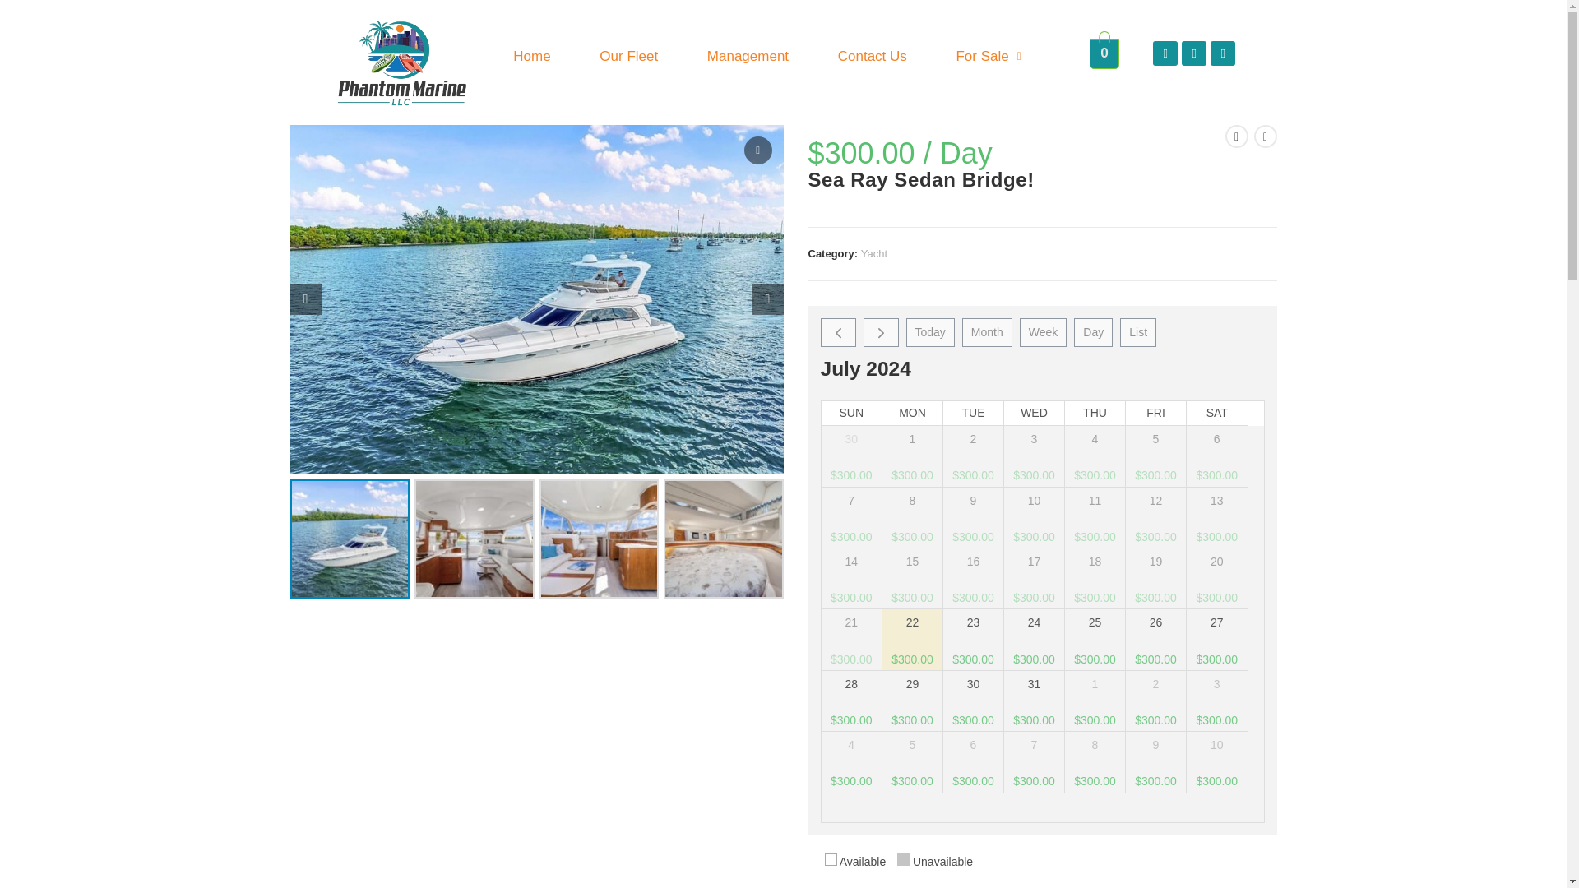  What do you see at coordinates (1042, 414) in the screenshot?
I see `MON` at bounding box center [1042, 414].